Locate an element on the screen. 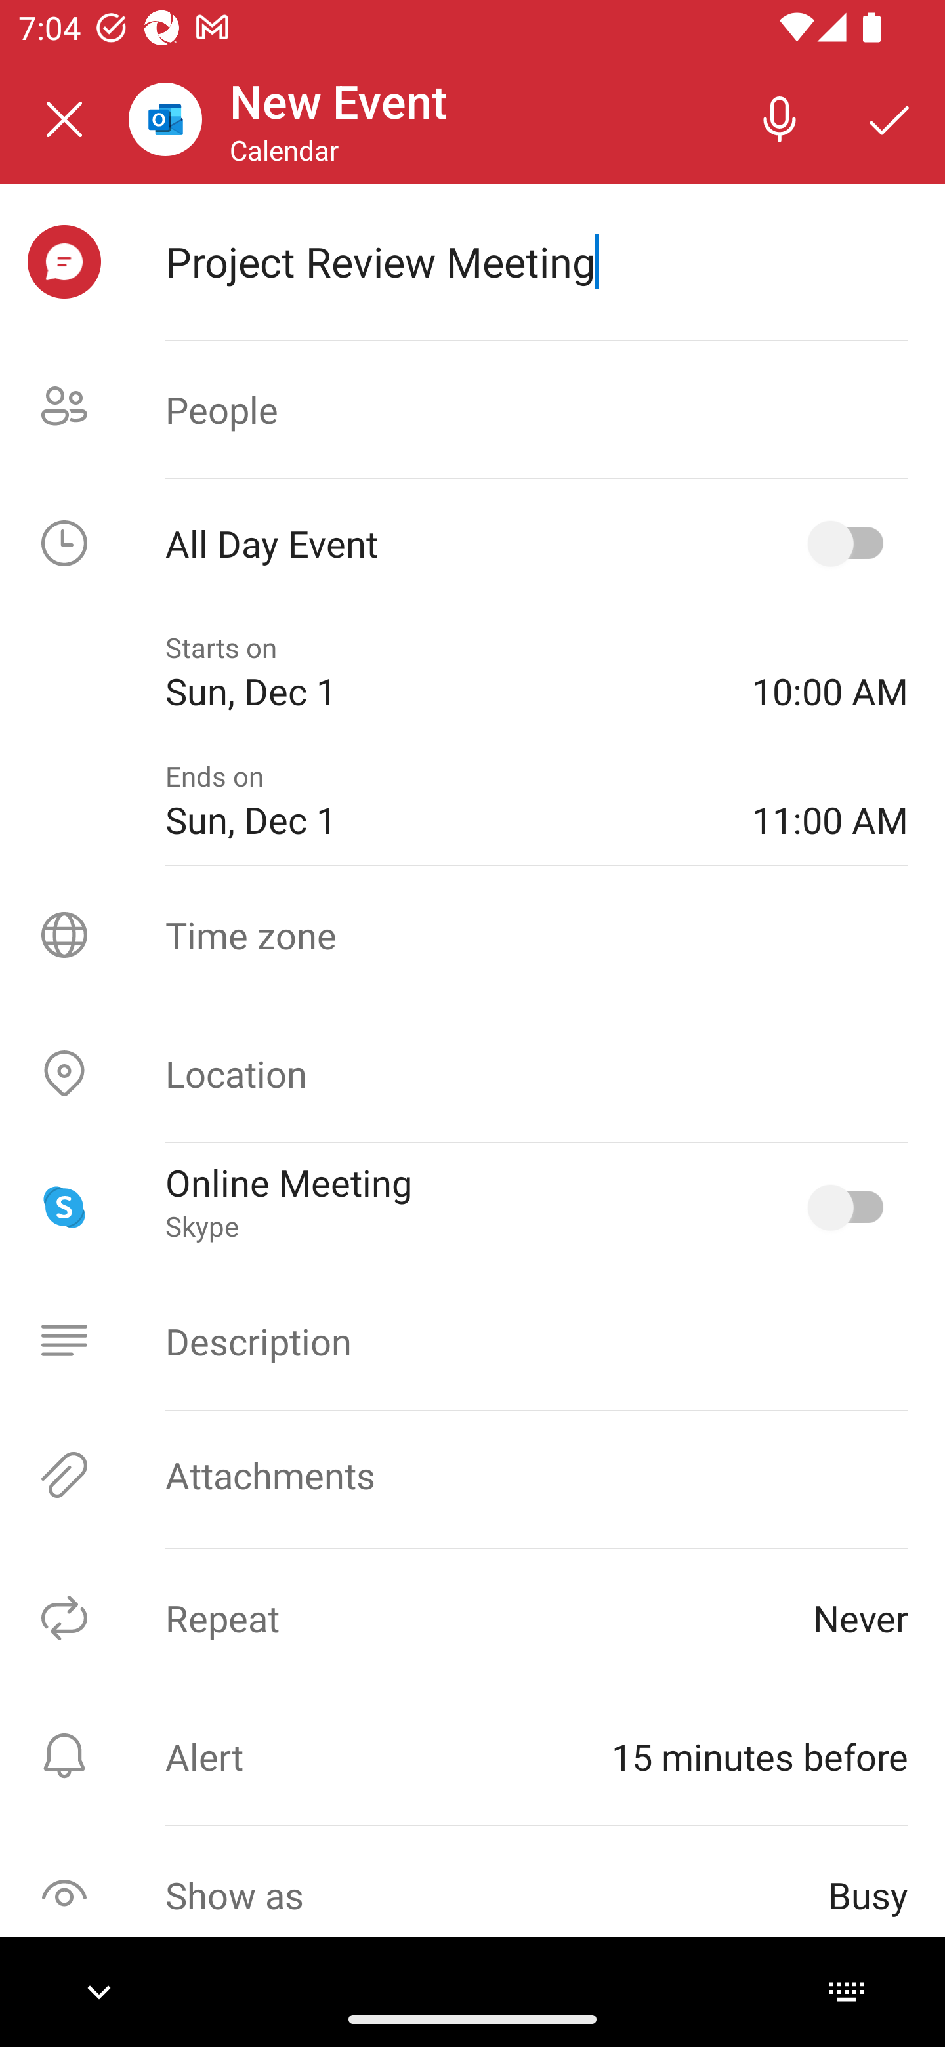 The image size is (945, 2047). Project Review Meeting is located at coordinates (536, 261).